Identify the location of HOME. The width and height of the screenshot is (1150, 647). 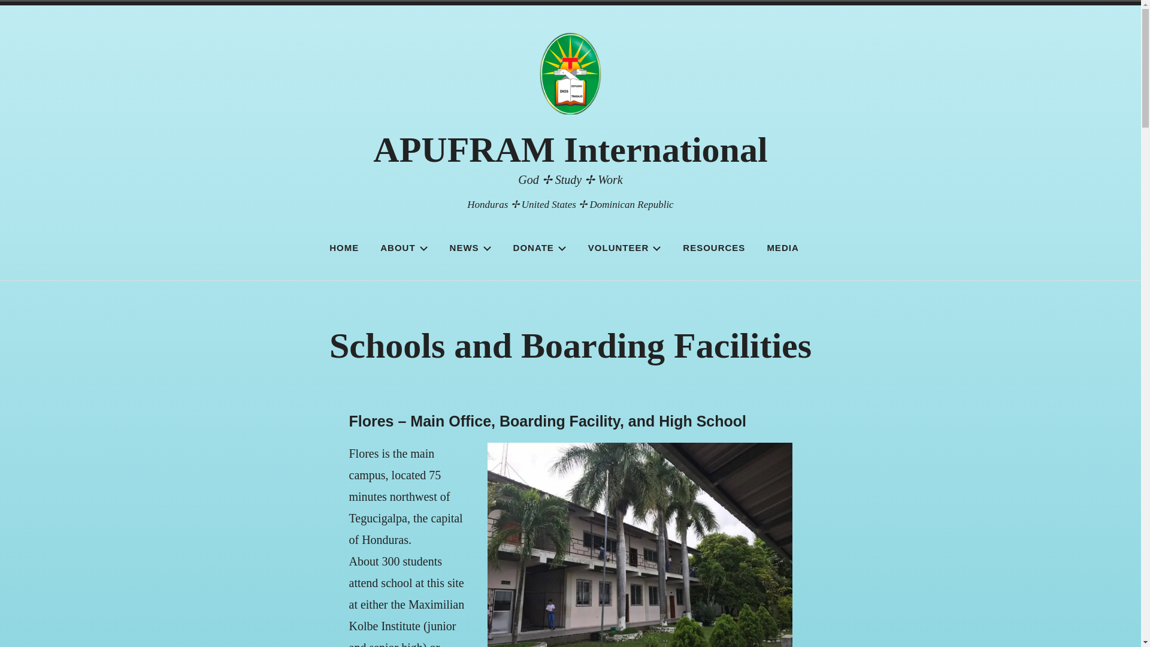
(344, 248).